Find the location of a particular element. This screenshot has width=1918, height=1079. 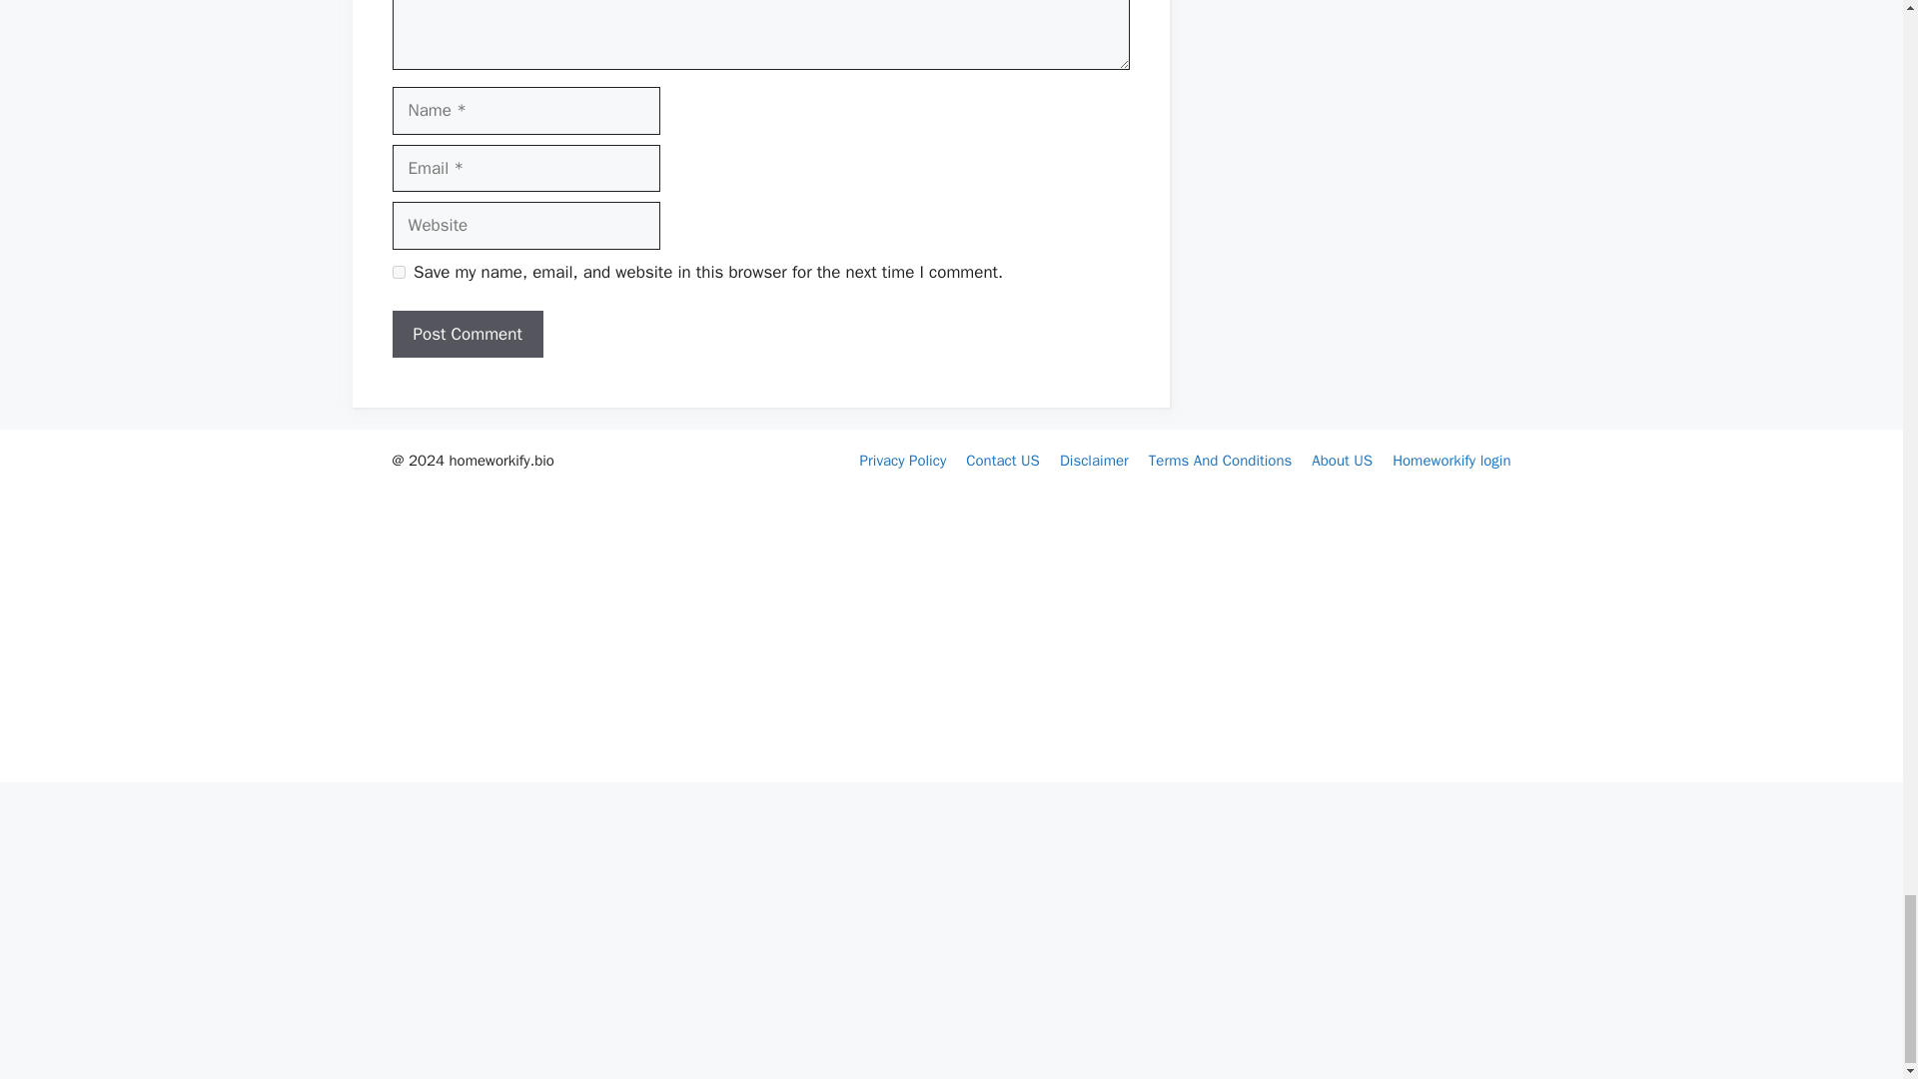

Disclaimer is located at coordinates (1095, 460).